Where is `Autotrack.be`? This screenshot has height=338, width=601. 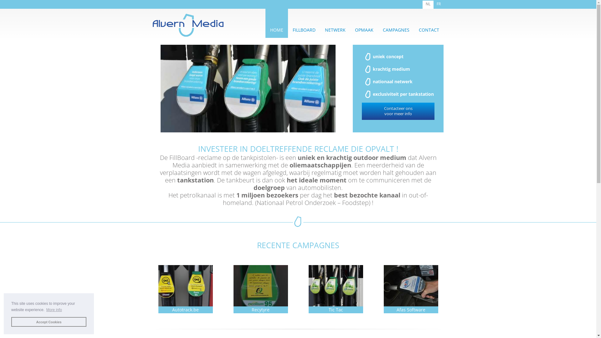
Autotrack.be is located at coordinates (186, 286).